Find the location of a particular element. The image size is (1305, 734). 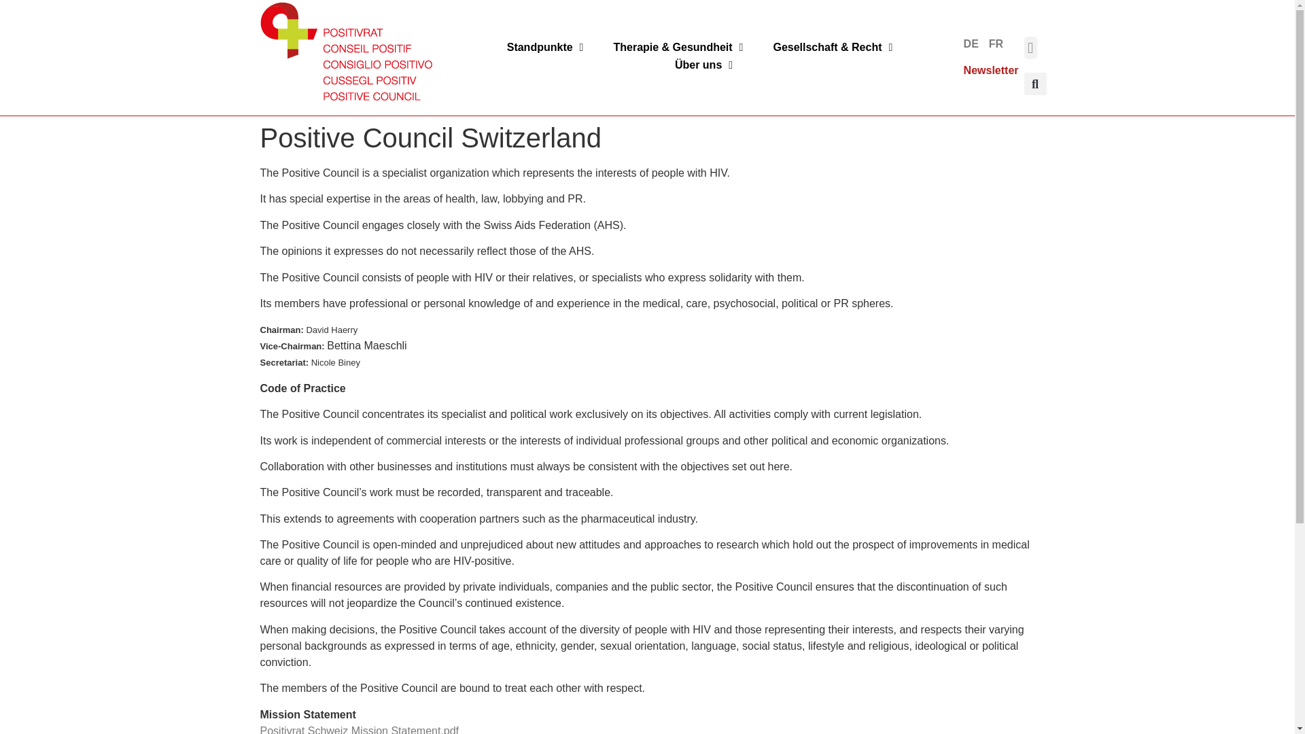

FR is located at coordinates (992, 44).